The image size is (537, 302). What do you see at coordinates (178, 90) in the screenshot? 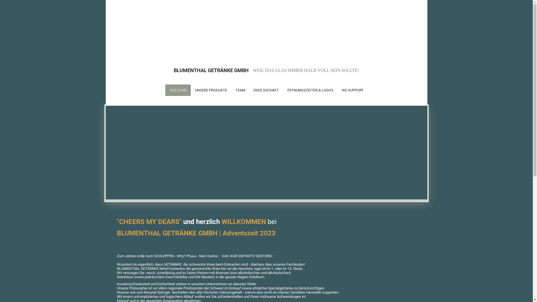
I see `WELCOME` at bounding box center [178, 90].